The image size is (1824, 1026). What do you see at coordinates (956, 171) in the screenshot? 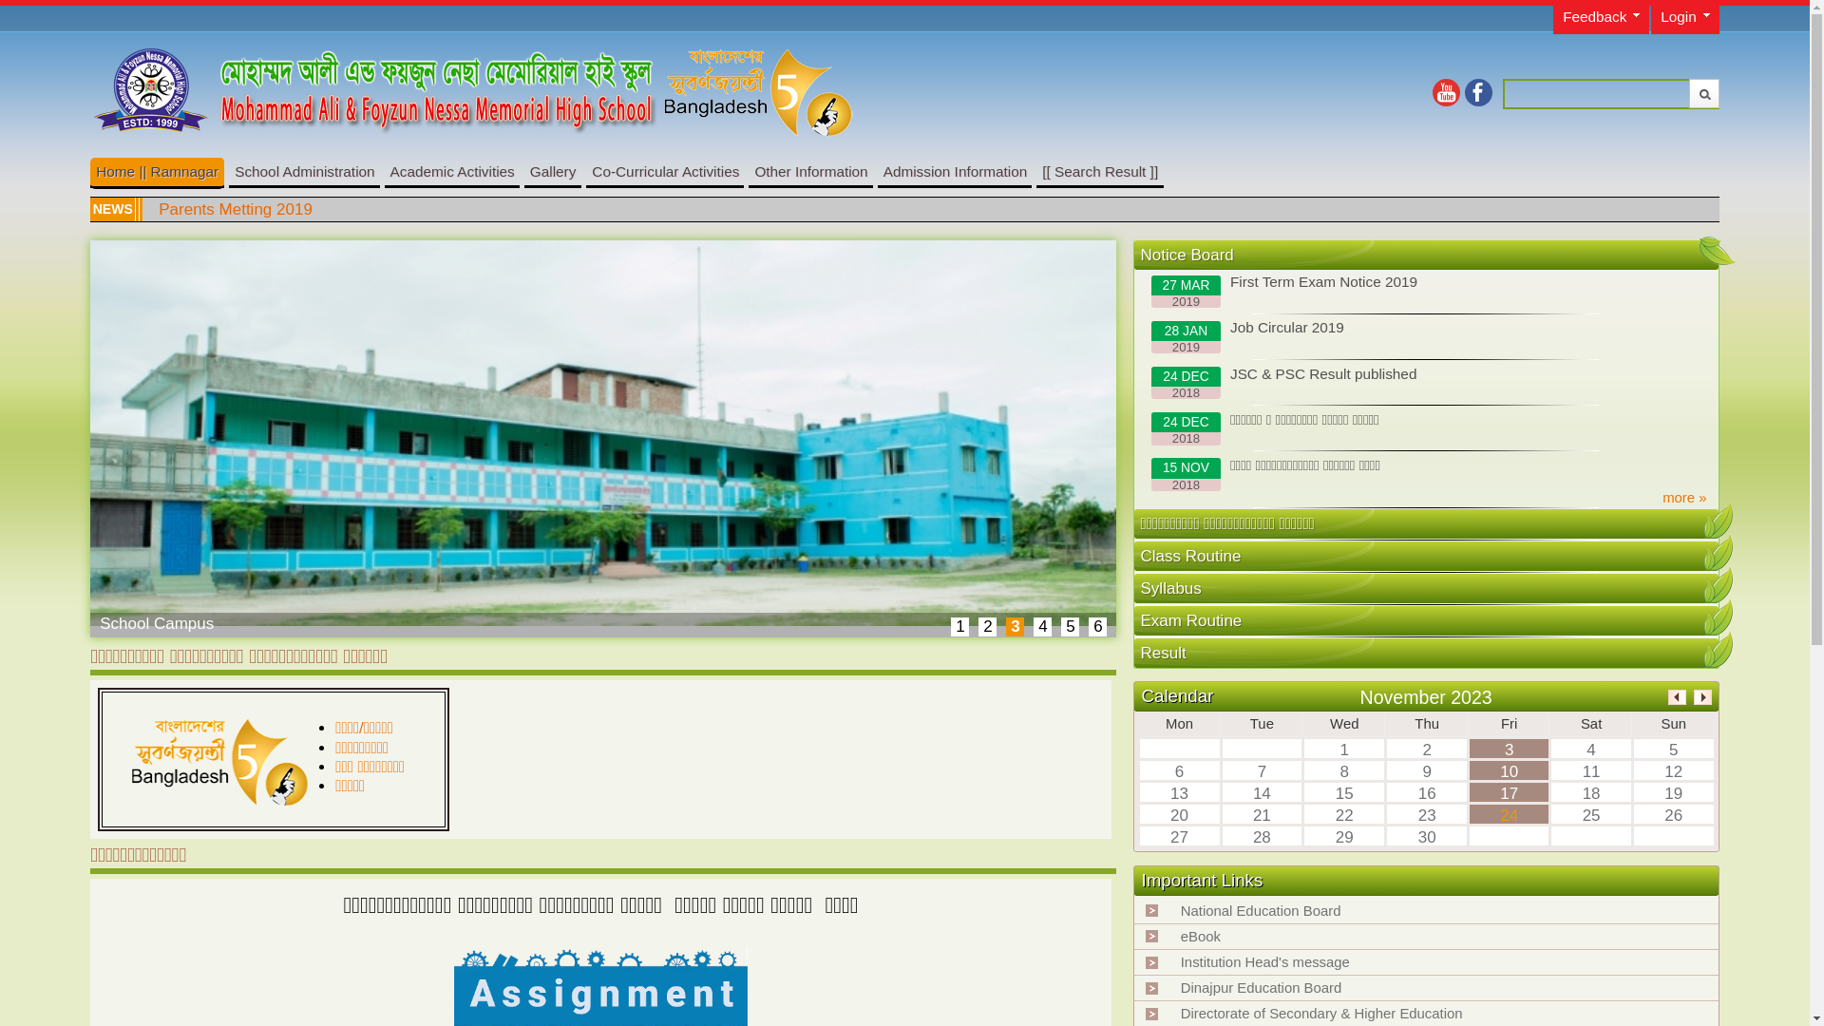
I see `Admission Information` at bounding box center [956, 171].